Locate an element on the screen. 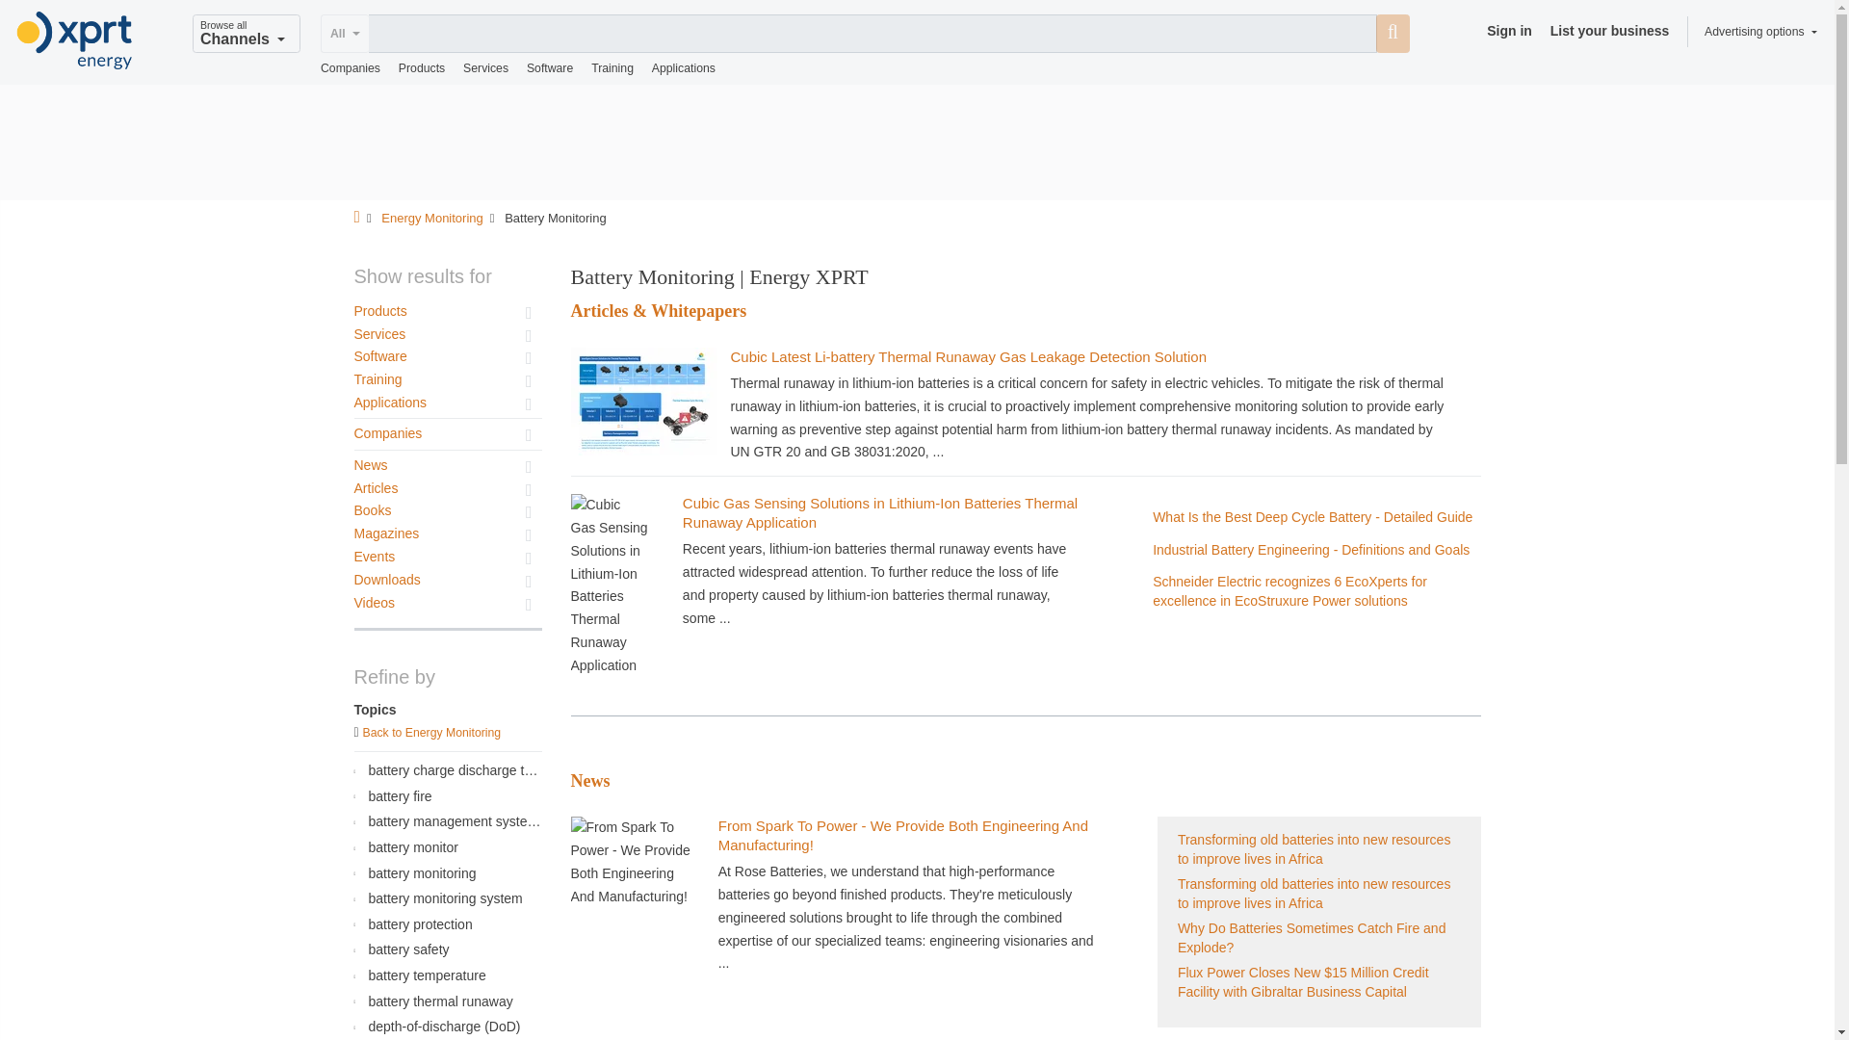 The image size is (1849, 1040). Energy Monitoring is located at coordinates (431, 218).